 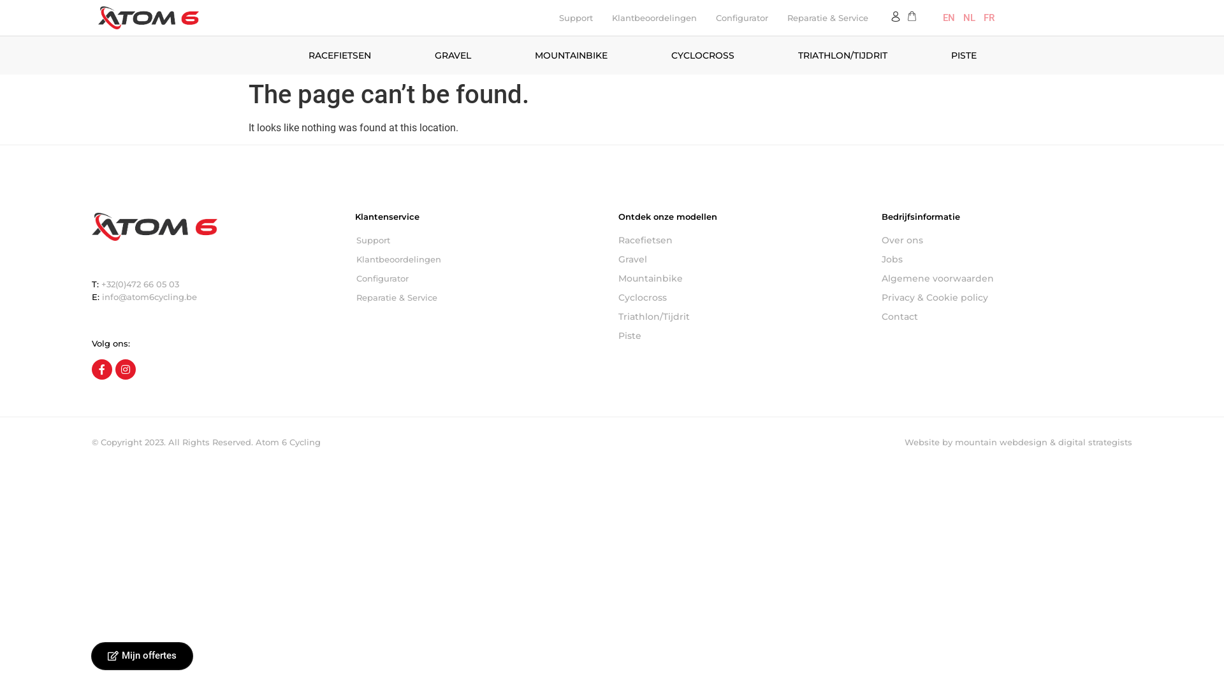 What do you see at coordinates (654, 18) in the screenshot?
I see `Klantbeoordelingen` at bounding box center [654, 18].